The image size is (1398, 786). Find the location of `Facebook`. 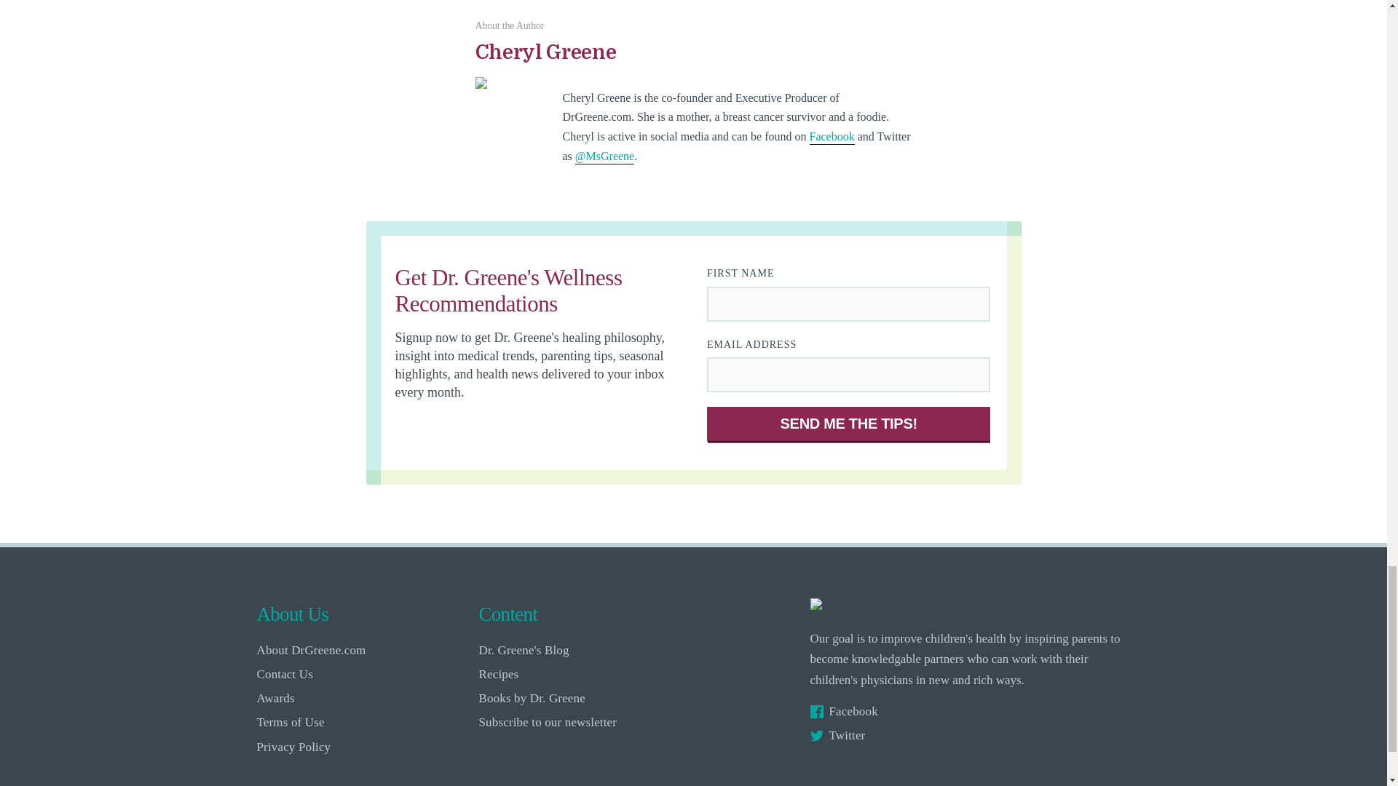

Facebook is located at coordinates (832, 137).